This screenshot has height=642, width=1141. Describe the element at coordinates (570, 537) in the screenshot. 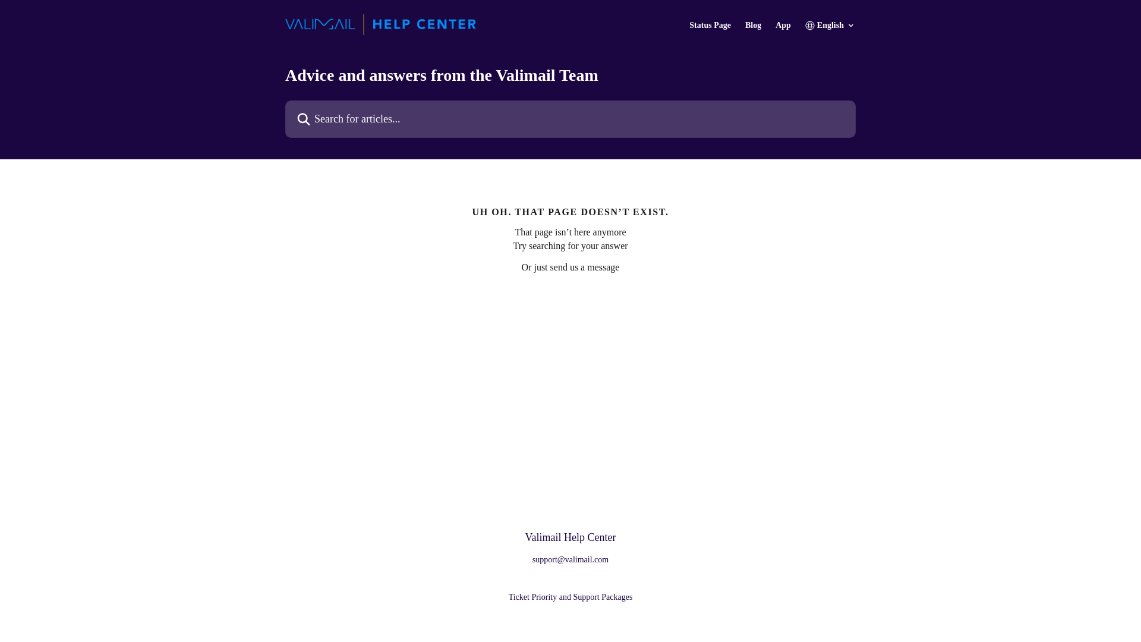

I see `Valimail Help Center` at that location.